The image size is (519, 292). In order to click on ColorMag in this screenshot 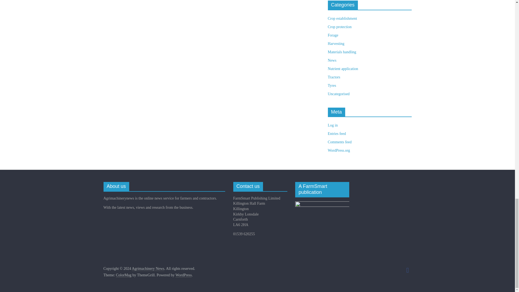, I will do `click(124, 275)`.